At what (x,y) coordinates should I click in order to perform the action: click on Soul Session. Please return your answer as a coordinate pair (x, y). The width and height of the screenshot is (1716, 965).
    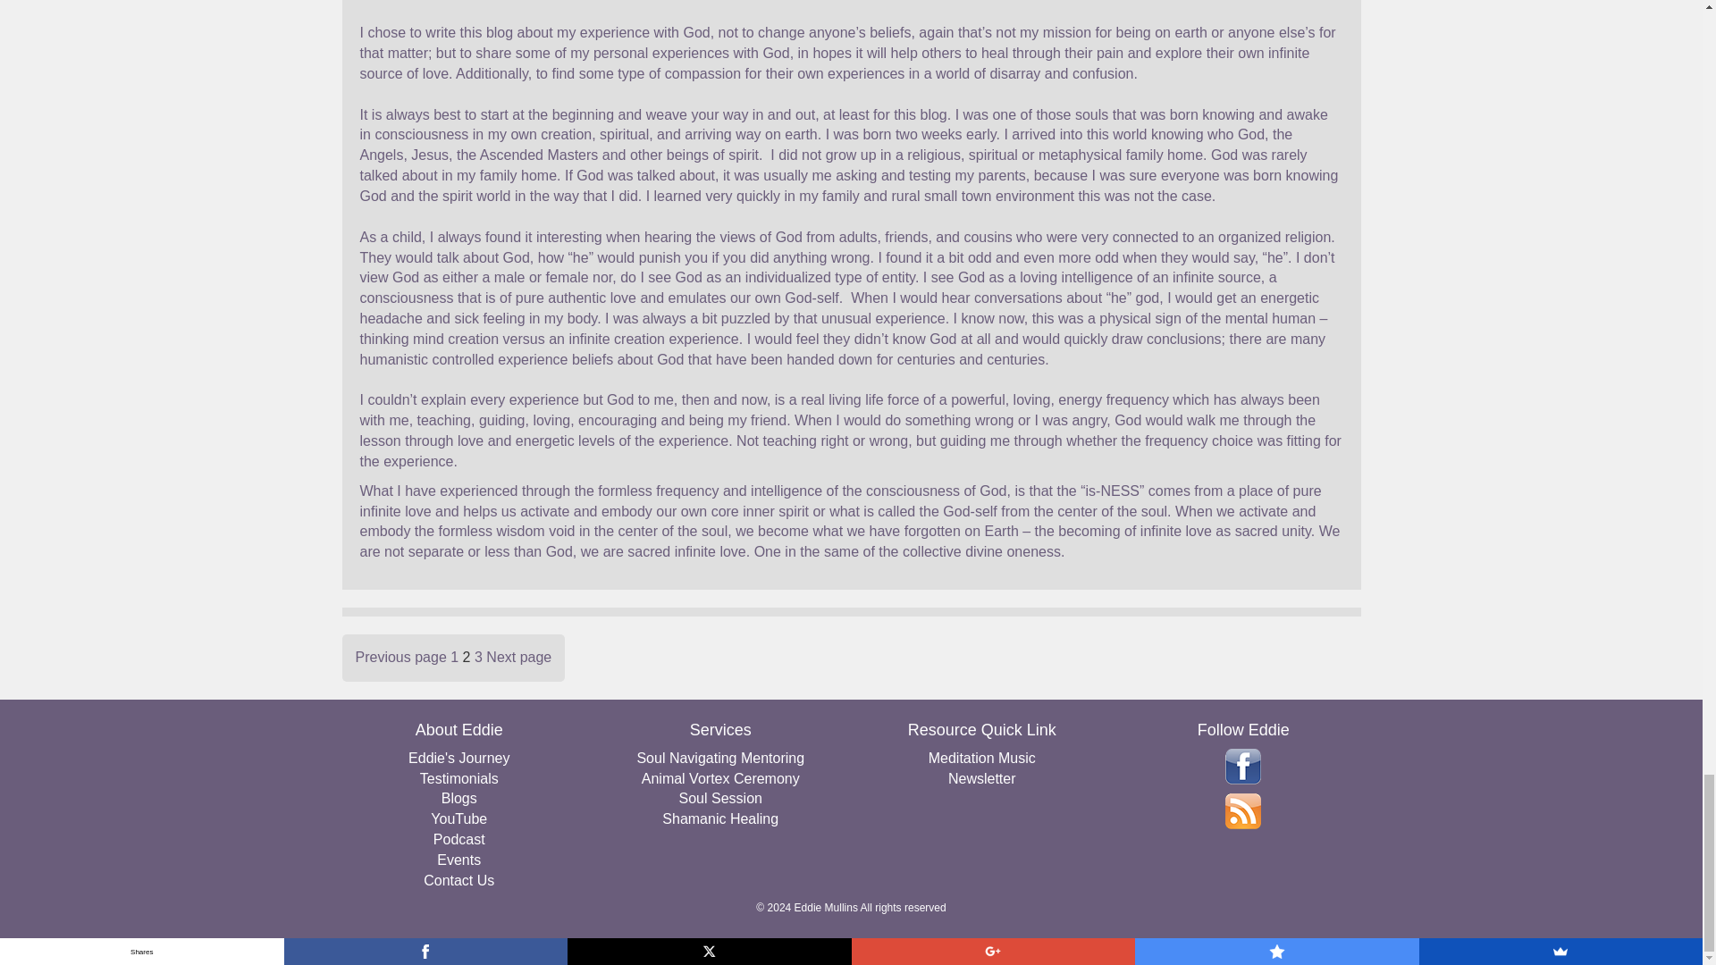
    Looking at the image, I should click on (720, 799).